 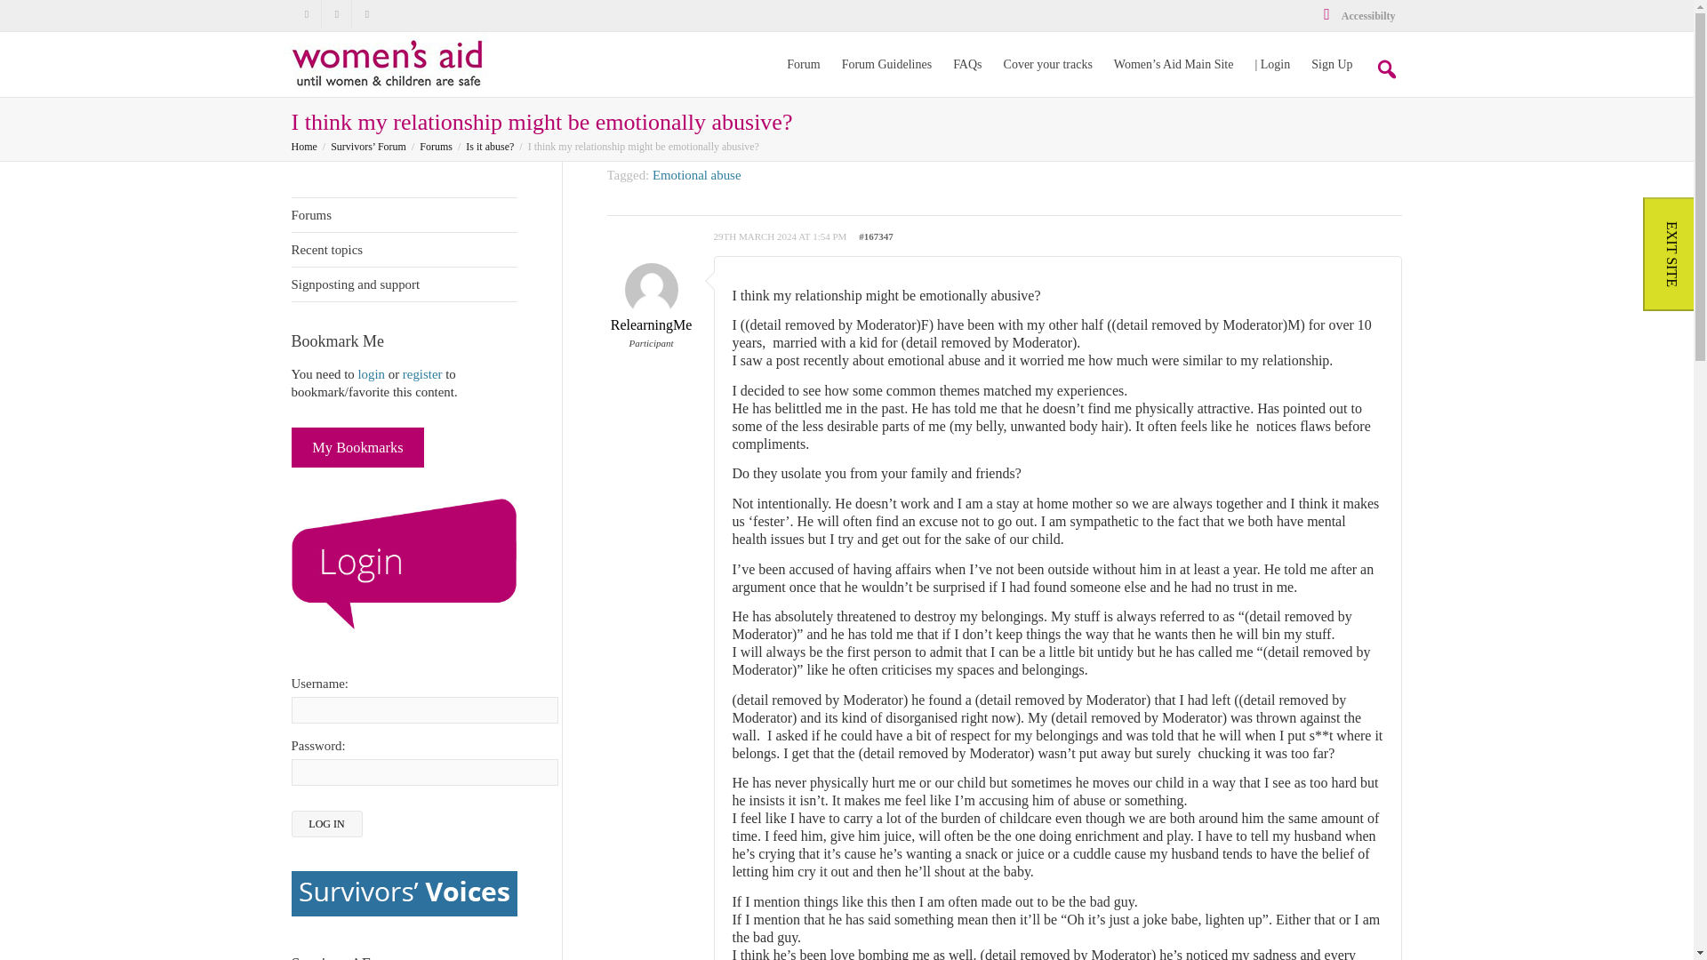 I want to click on Cover your tracks, so click(x=1047, y=64).